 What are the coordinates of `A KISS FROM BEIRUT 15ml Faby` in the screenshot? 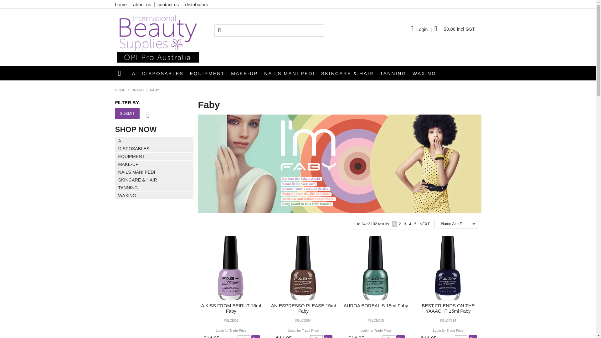 It's located at (231, 268).